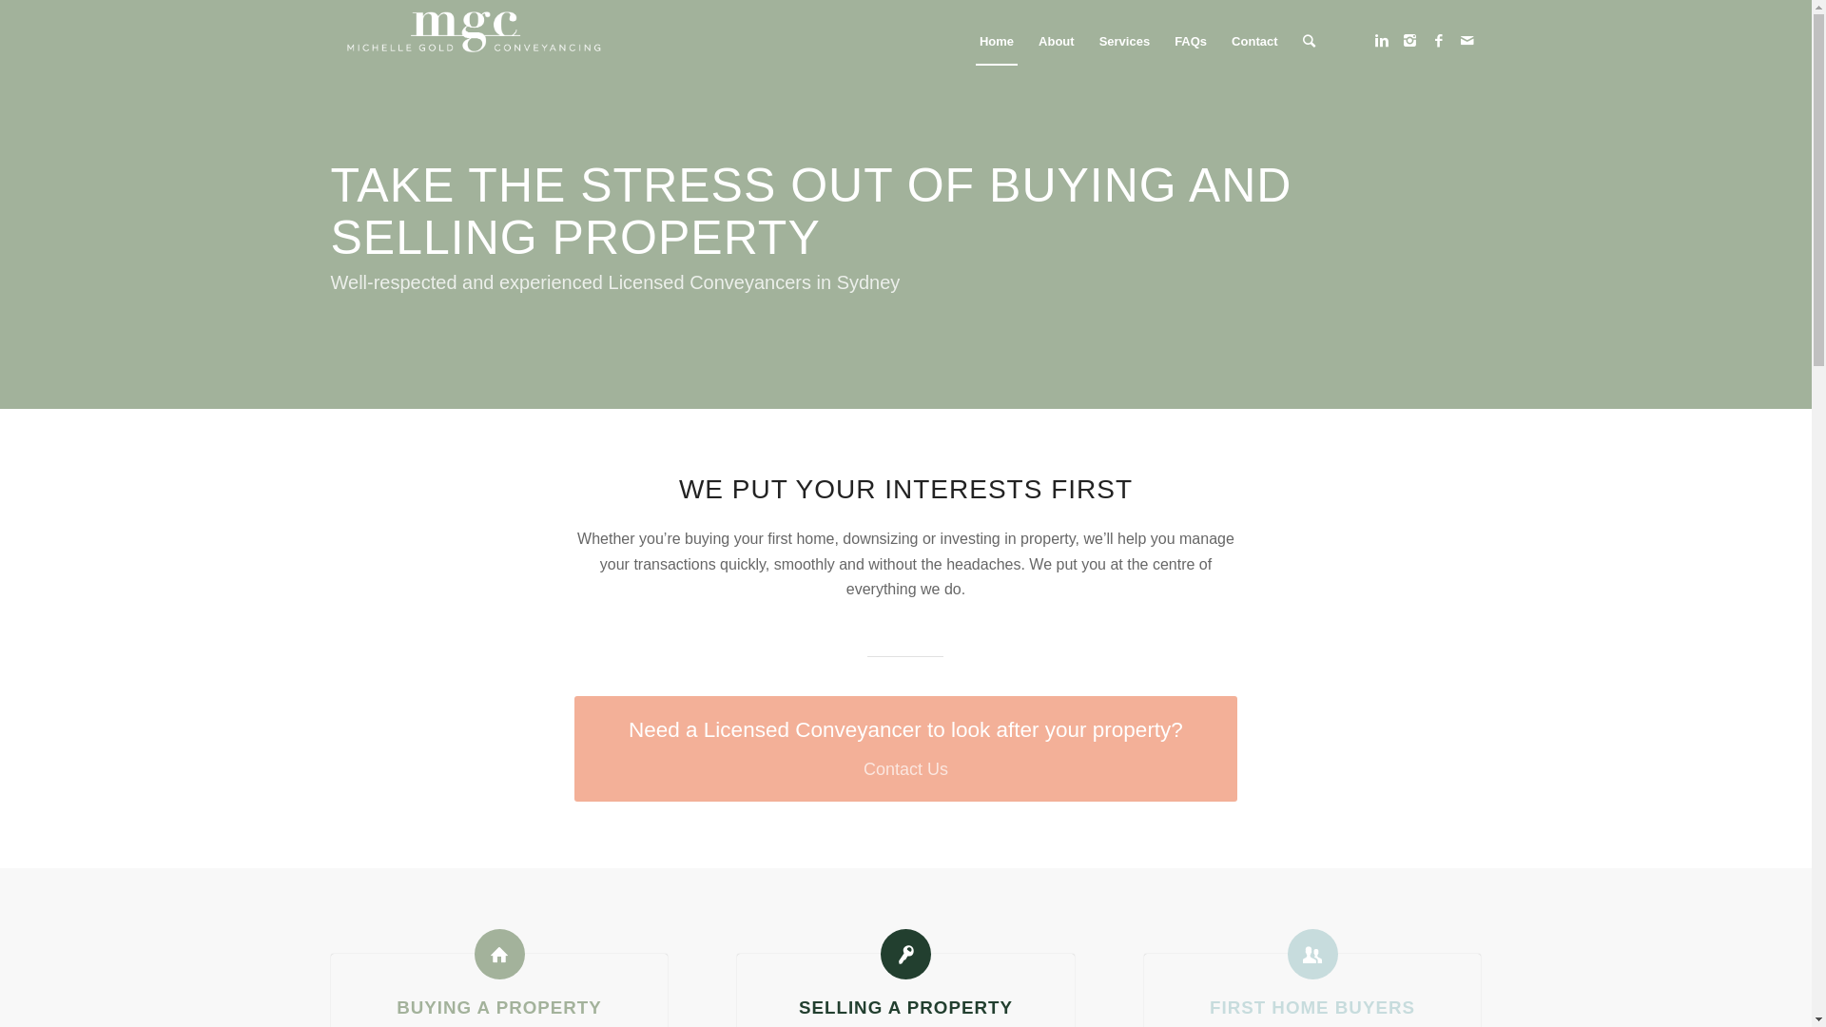 This screenshot has width=1826, height=1027. I want to click on About, so click(1057, 42).